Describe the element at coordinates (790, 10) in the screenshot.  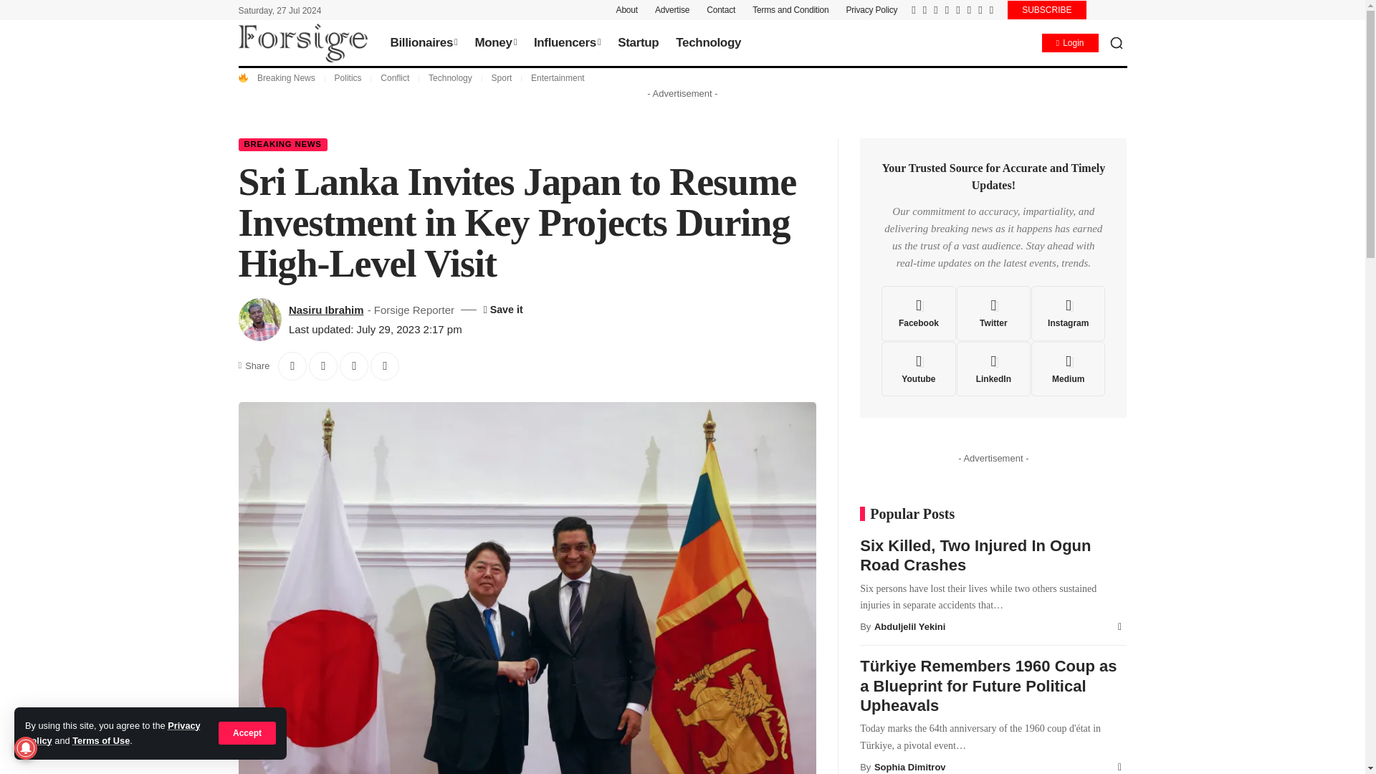
I see `Terms and Condition` at that location.